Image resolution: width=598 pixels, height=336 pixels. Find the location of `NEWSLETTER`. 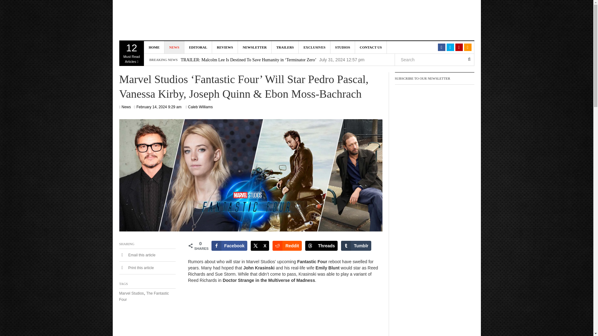

NEWSLETTER is located at coordinates (285, 47).